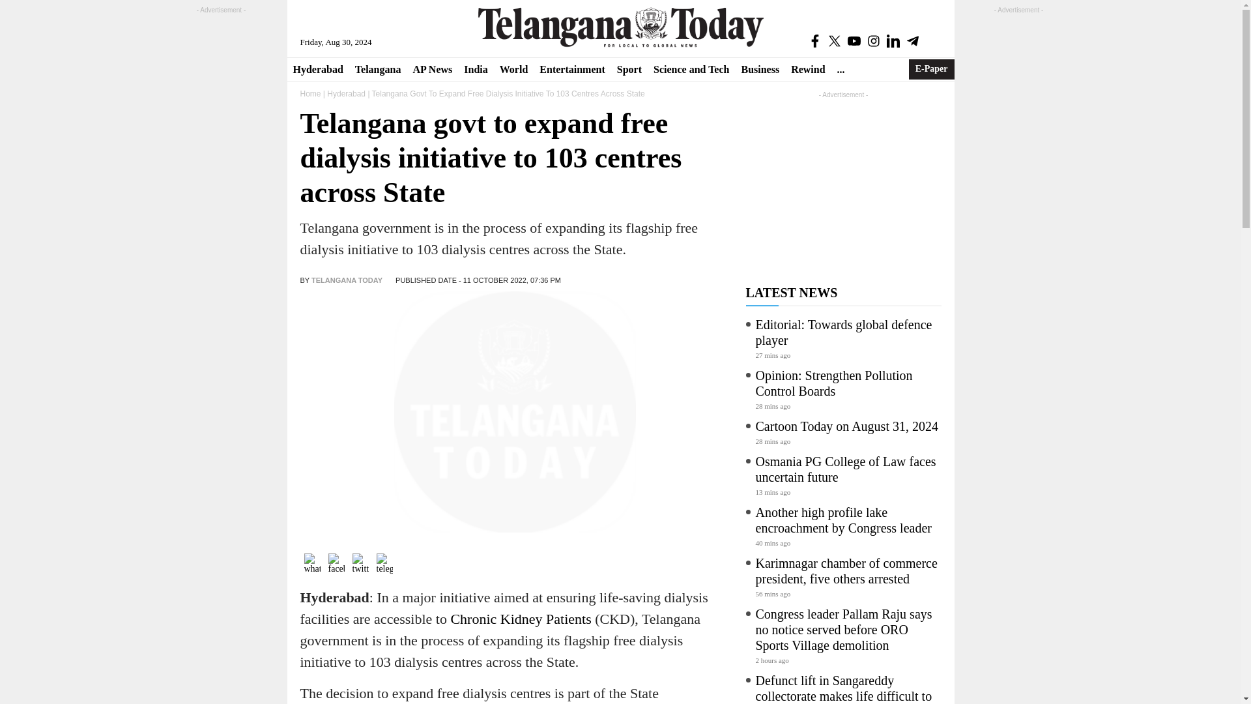  What do you see at coordinates (691, 69) in the screenshot?
I see `Science and Tech` at bounding box center [691, 69].